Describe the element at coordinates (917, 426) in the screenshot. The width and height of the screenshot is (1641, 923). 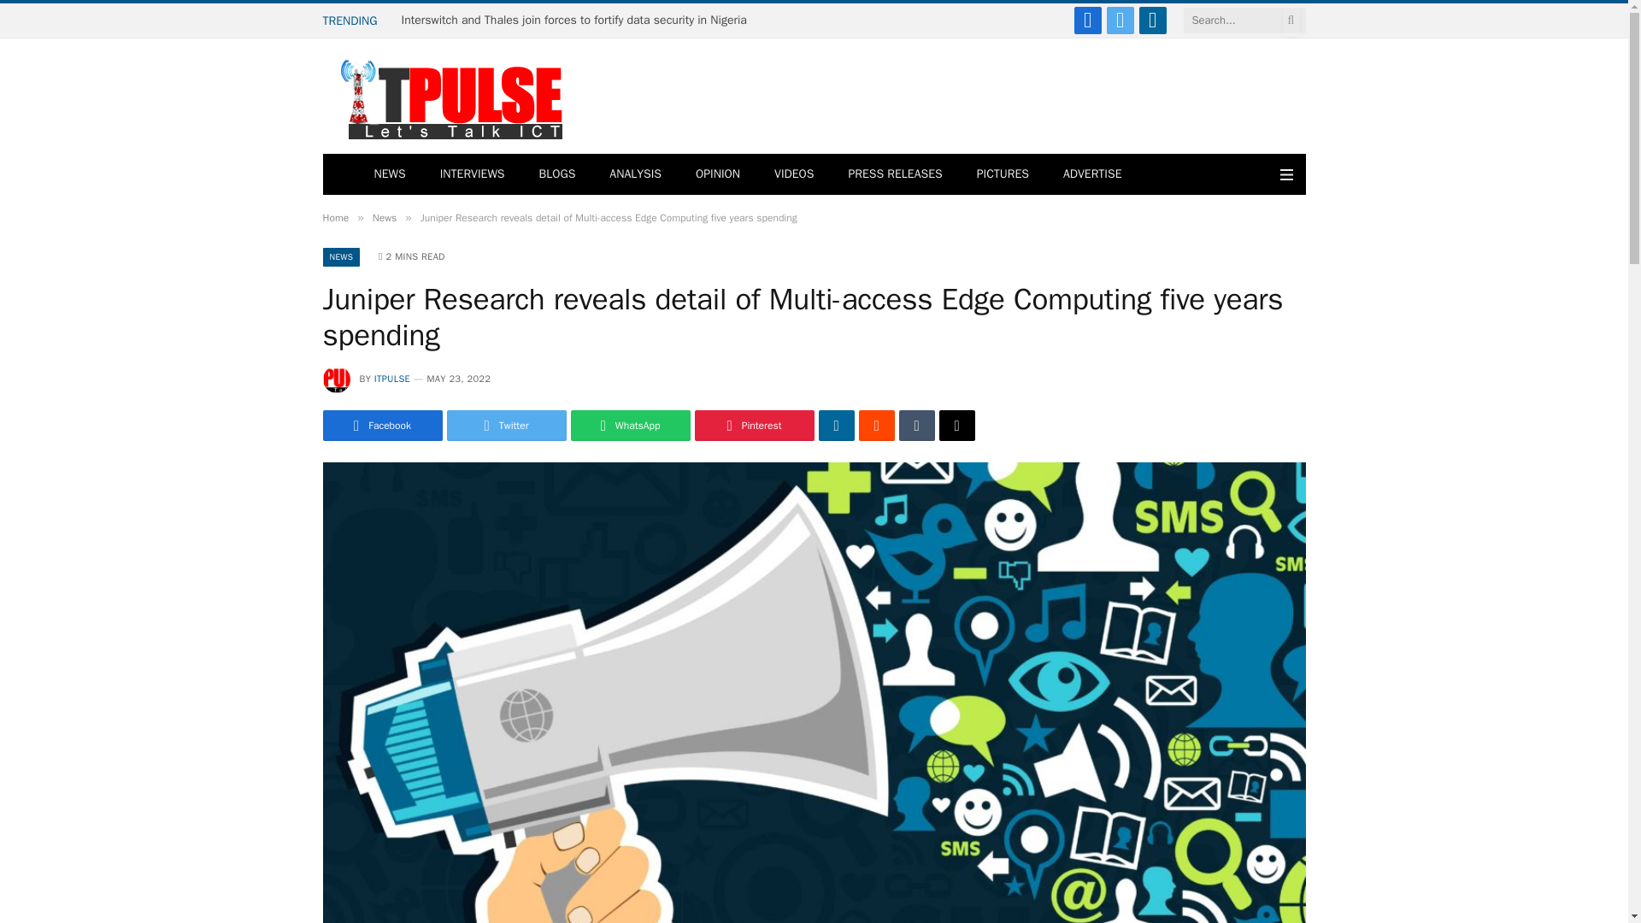
I see `Share on Tumblr` at that location.